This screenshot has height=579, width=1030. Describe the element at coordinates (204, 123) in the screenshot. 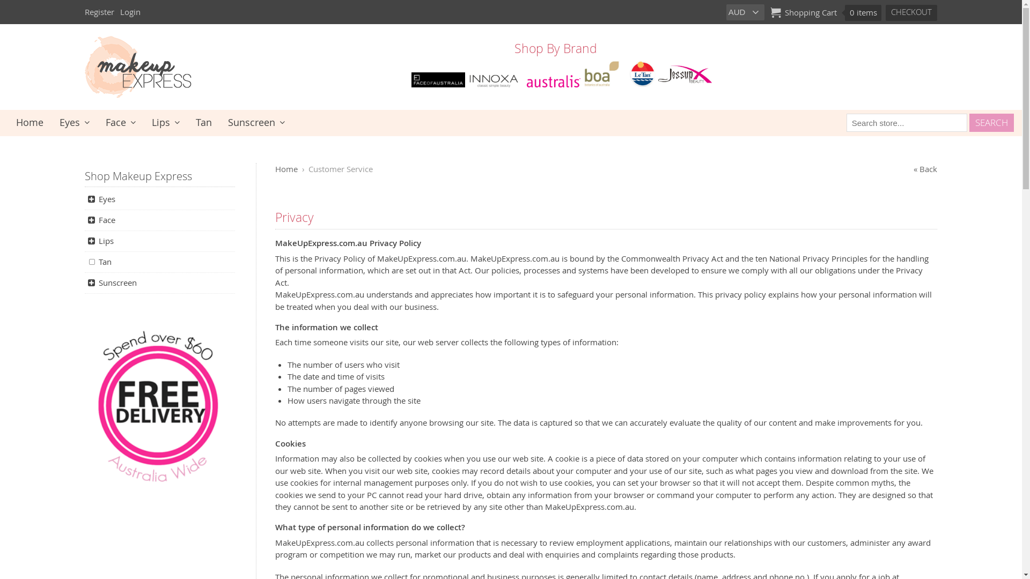

I see `Tan` at that location.